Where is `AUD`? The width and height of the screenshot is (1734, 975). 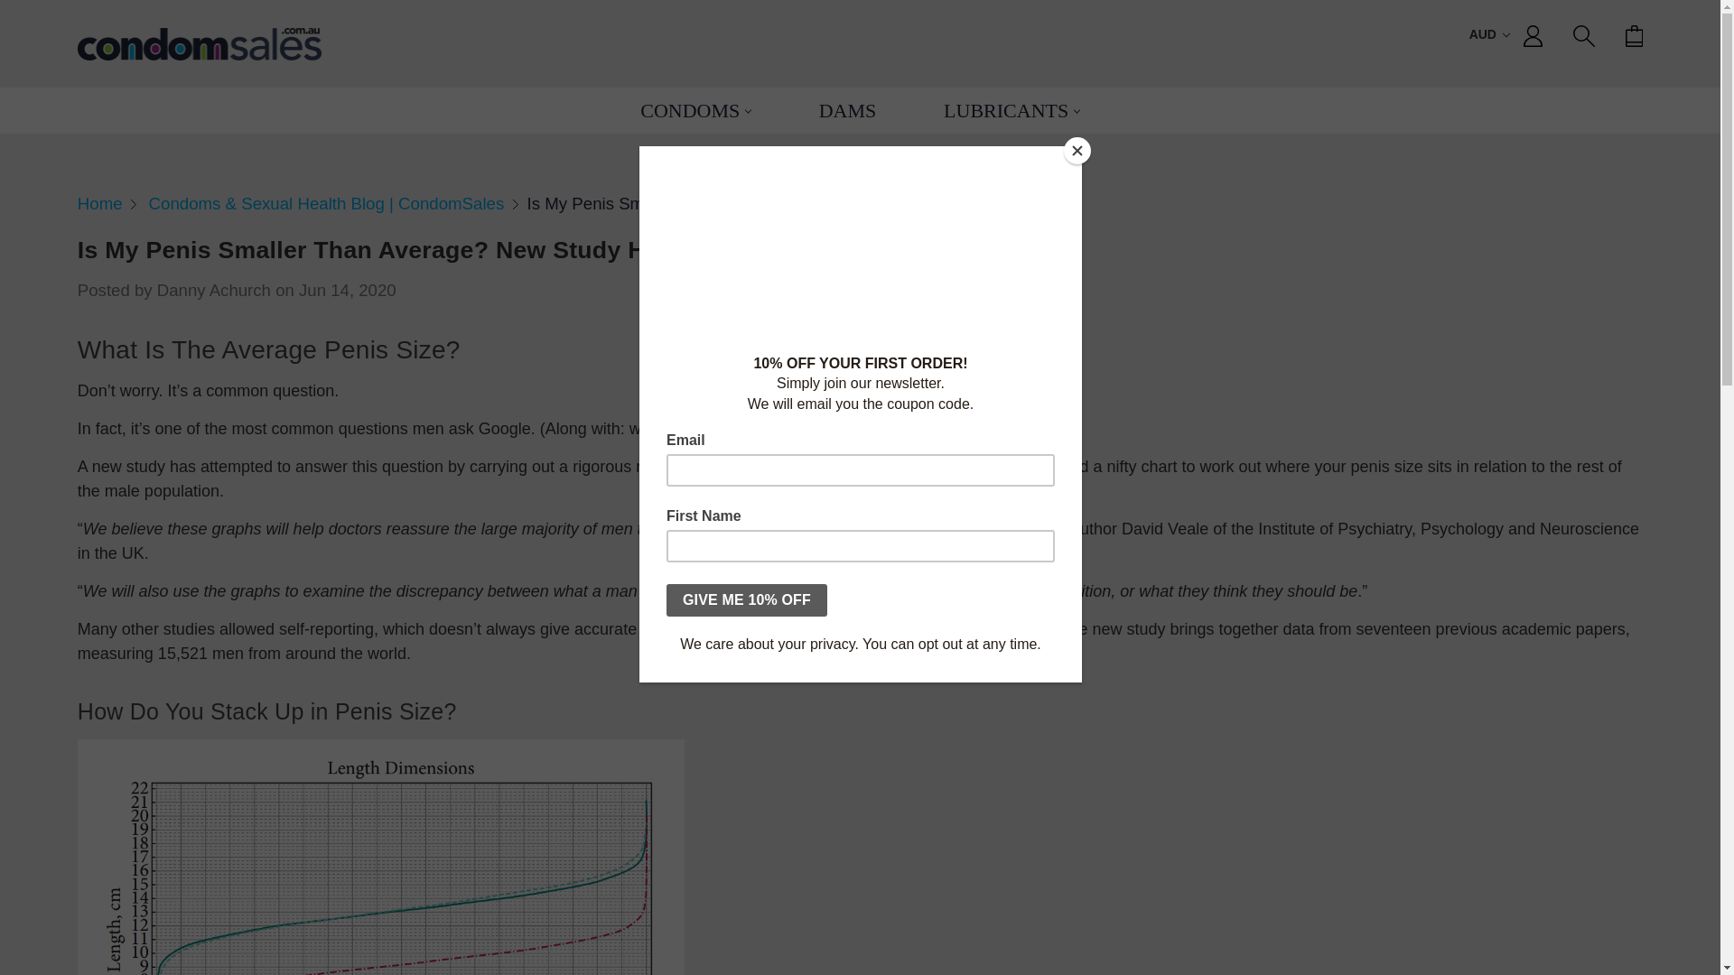 AUD is located at coordinates (1489, 36).